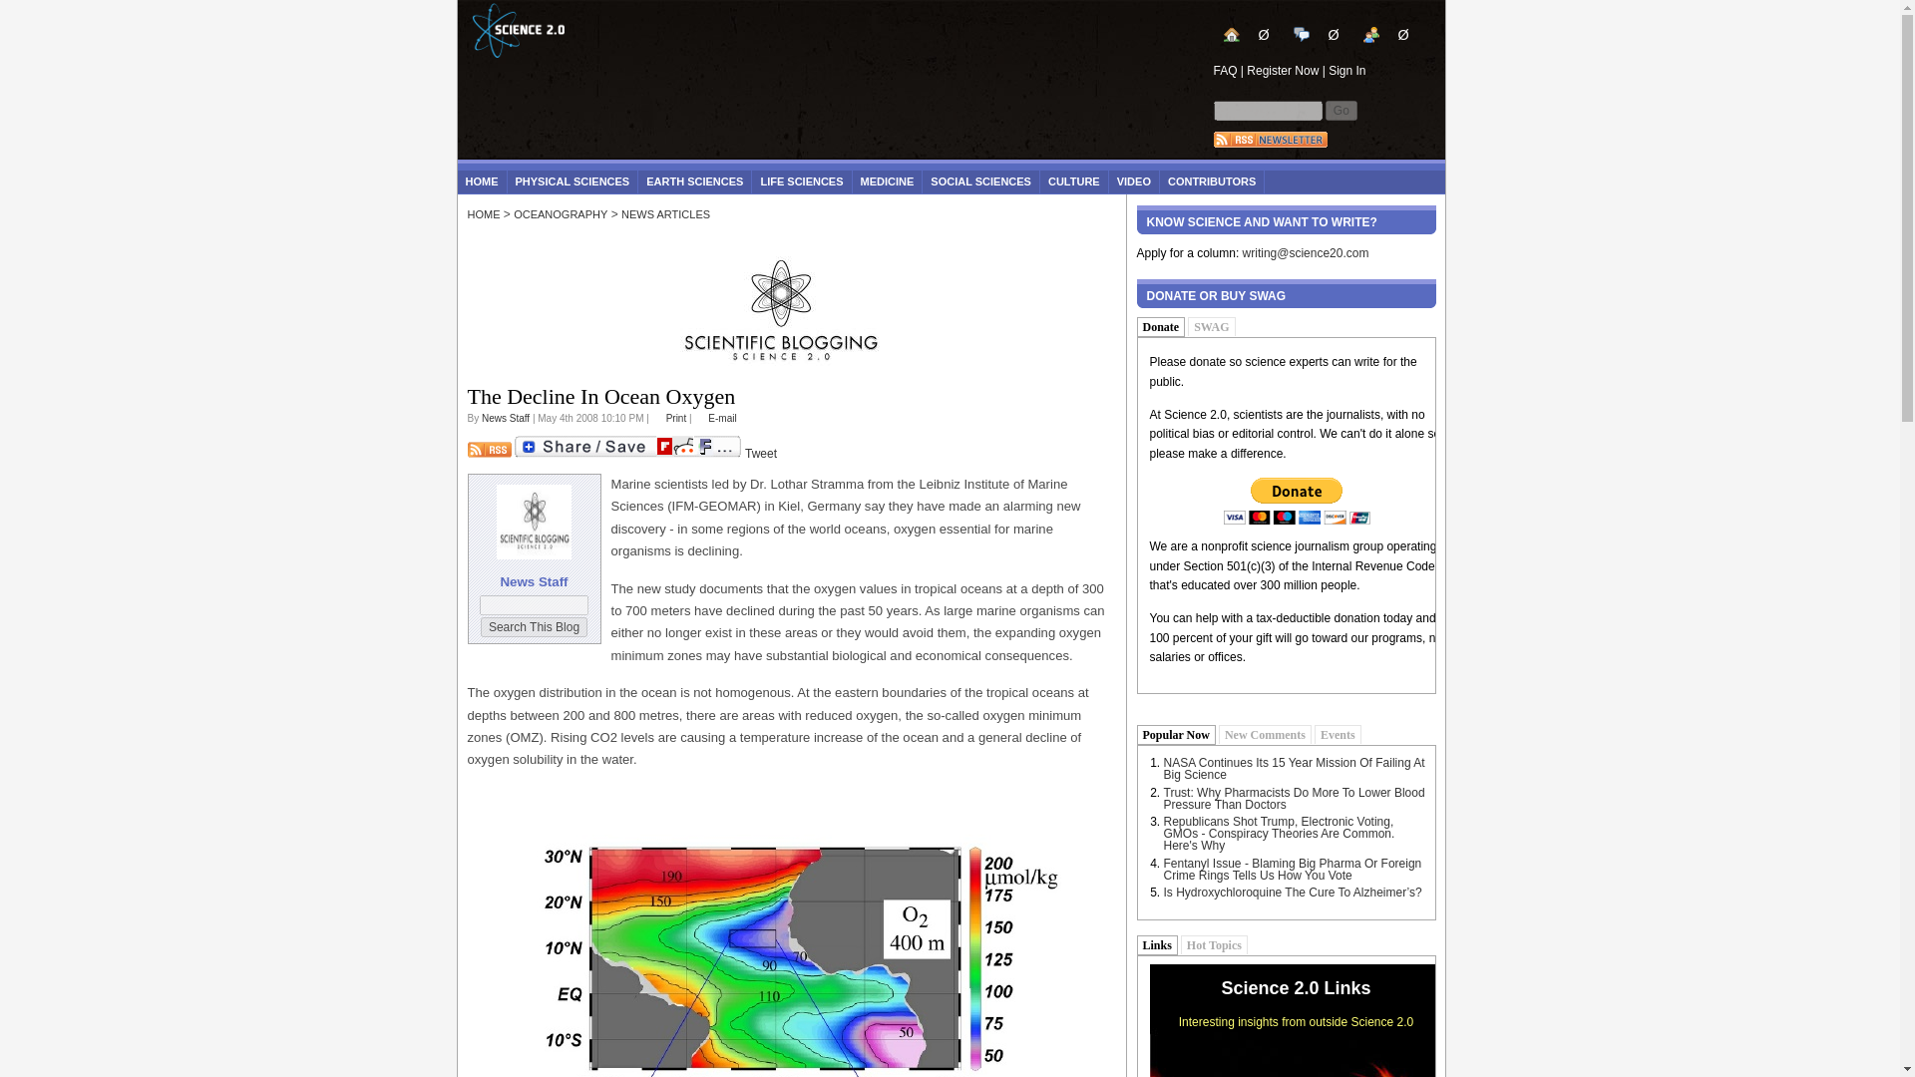 This screenshot has width=1915, height=1077. I want to click on EARTH SCIENCES, so click(694, 181).